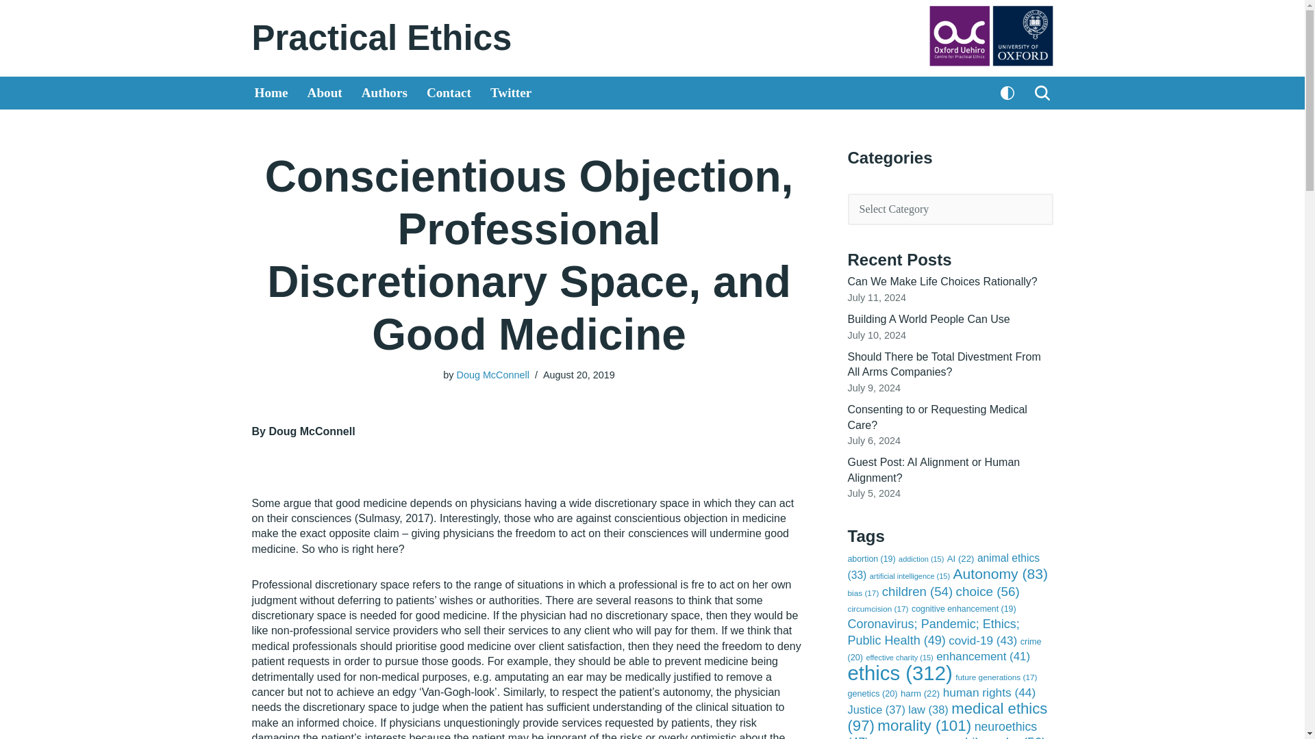 The image size is (1315, 739). Describe the element at coordinates (937, 416) in the screenshot. I see `Consenting to or Requesting Medical Care?` at that location.